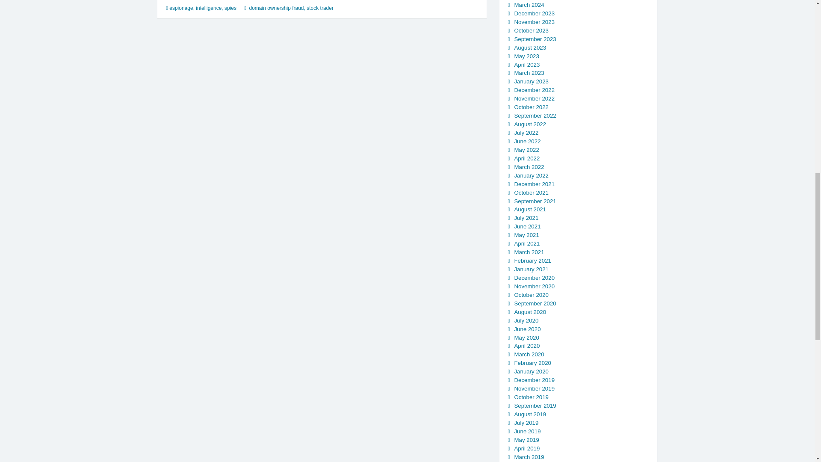 The height and width of the screenshot is (462, 821). I want to click on August 2023, so click(529, 47).